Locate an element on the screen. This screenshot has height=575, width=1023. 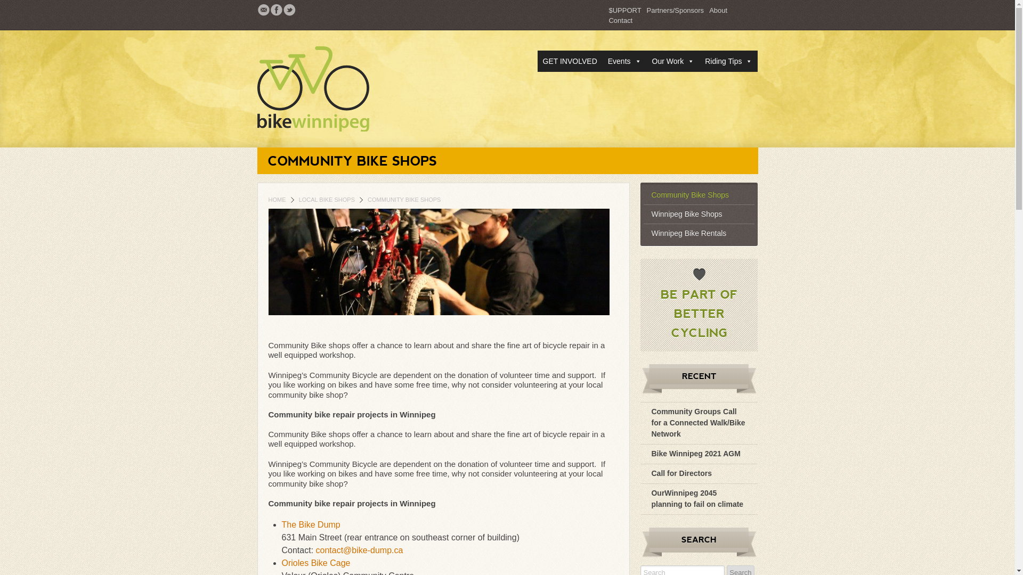
Winnipeg Bike Rentals is located at coordinates (699, 233).